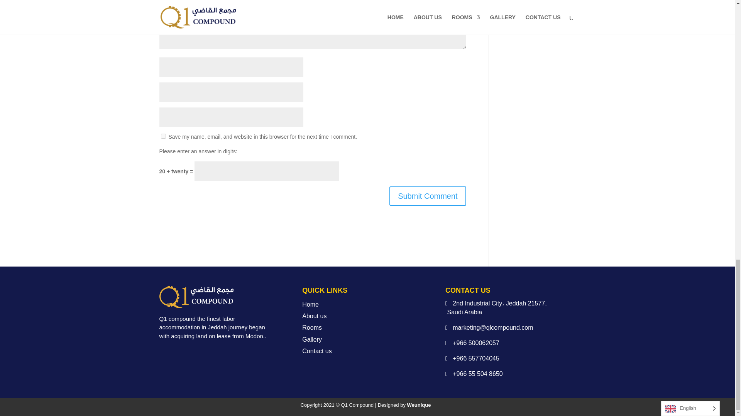 The height and width of the screenshot is (416, 741). Describe the element at coordinates (316, 351) in the screenshot. I see `Contact us` at that location.